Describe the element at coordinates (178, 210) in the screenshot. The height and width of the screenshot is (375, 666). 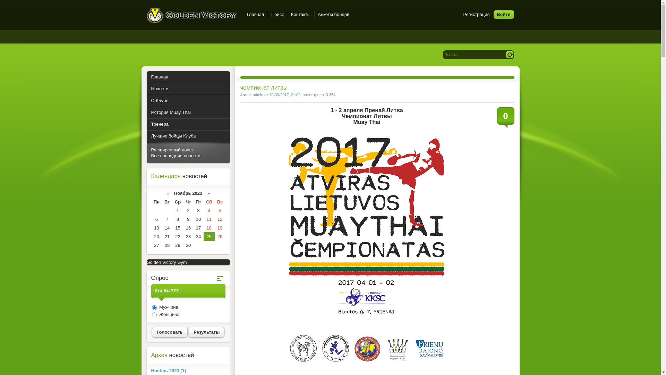
I see `1` at that location.